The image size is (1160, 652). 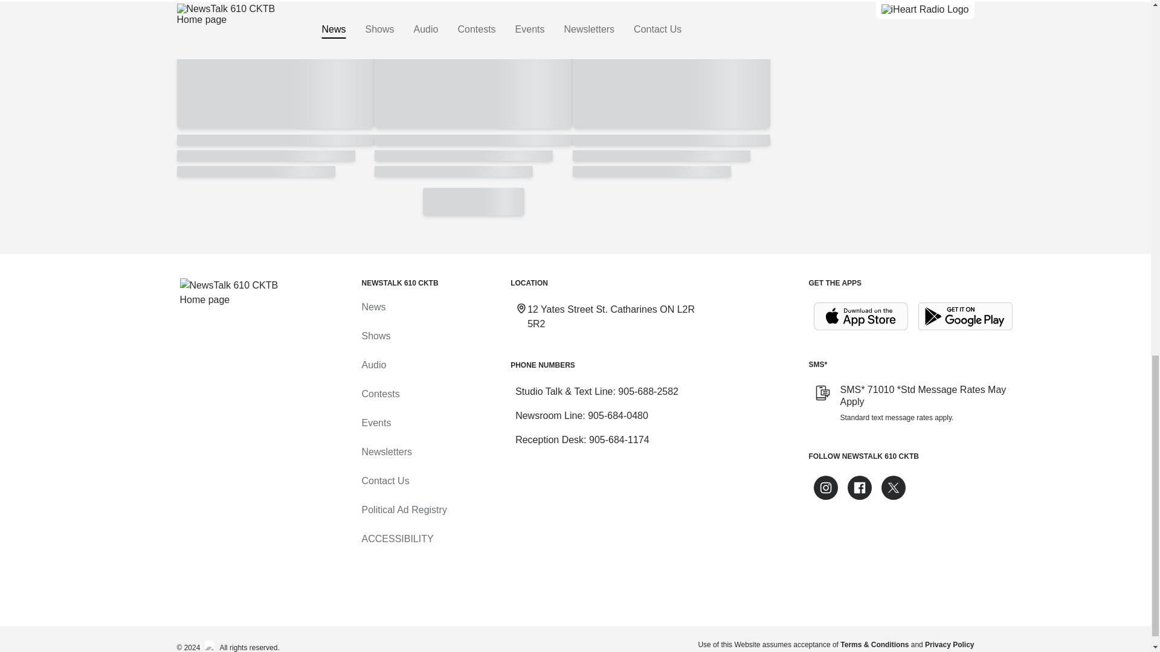 I want to click on Contests, so click(x=379, y=394).